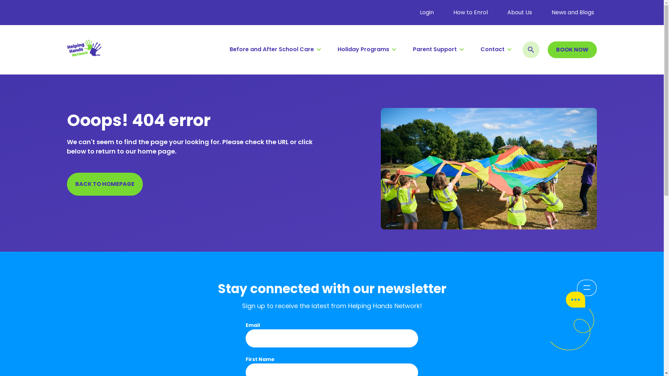 Image resolution: width=669 pixels, height=376 pixels. I want to click on Contact, so click(496, 50).